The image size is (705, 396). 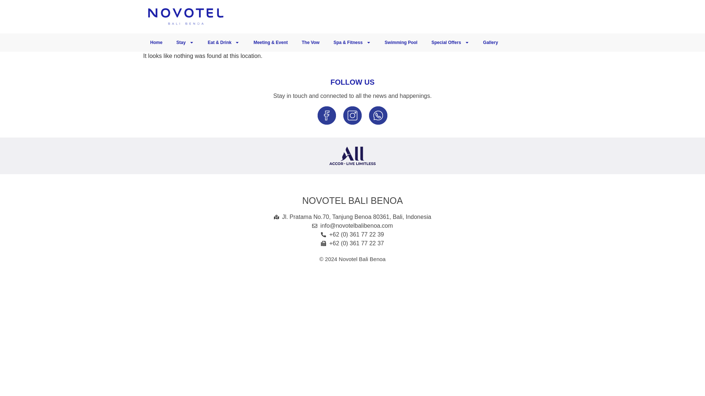 What do you see at coordinates (184, 43) in the screenshot?
I see `Stay` at bounding box center [184, 43].